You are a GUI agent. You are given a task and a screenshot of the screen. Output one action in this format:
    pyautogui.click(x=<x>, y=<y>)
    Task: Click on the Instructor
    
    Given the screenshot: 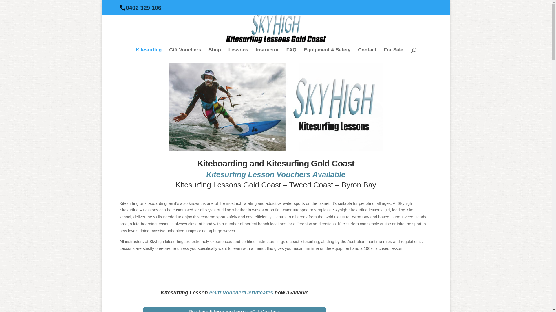 What is the action you would take?
    pyautogui.click(x=268, y=53)
    